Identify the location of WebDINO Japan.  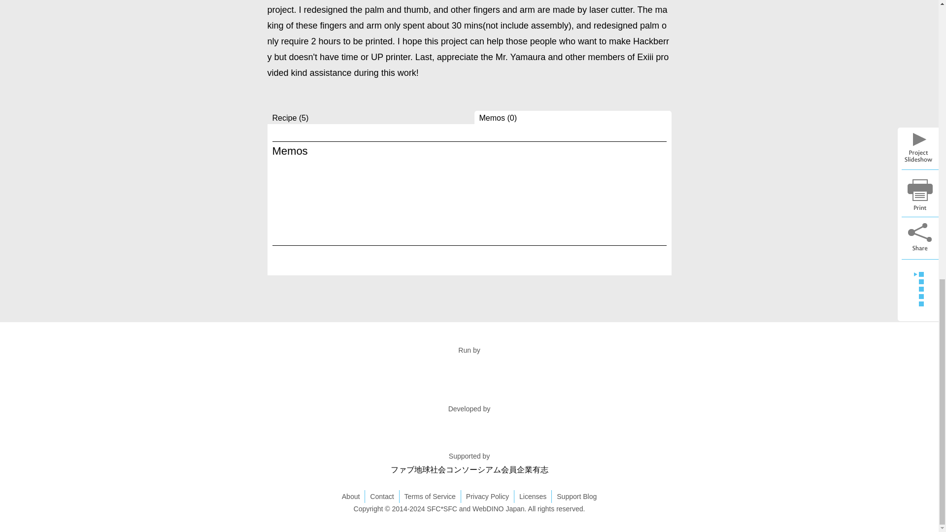
(499, 508).